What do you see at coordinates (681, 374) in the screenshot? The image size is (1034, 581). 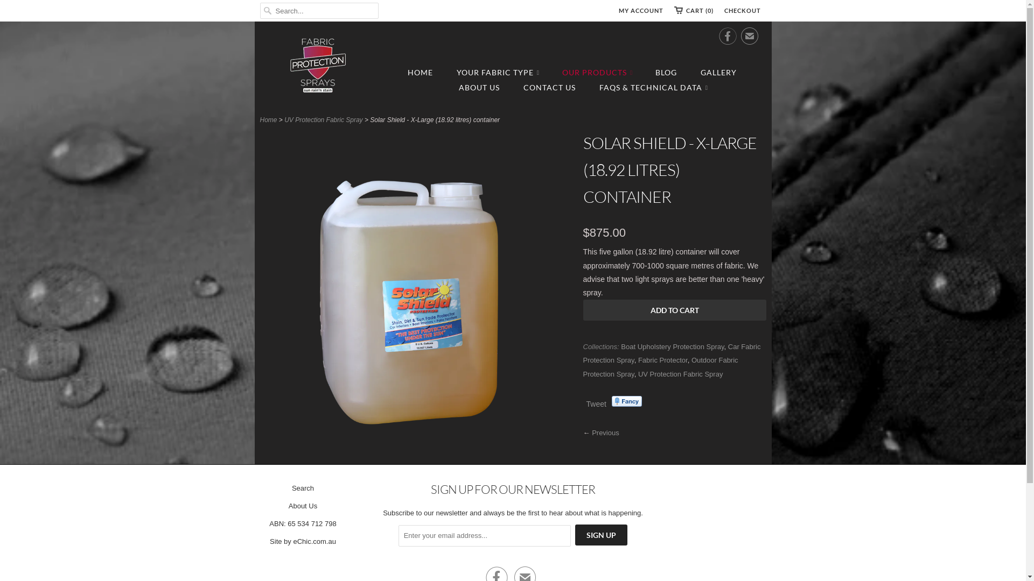 I see `UV Protection Fabric Spray` at bounding box center [681, 374].